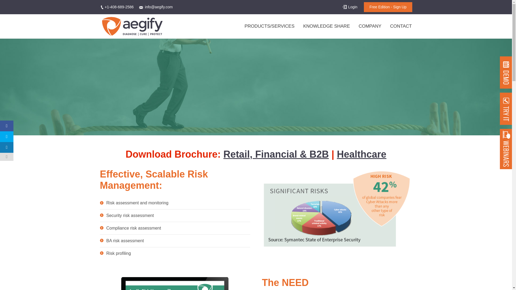 Image resolution: width=516 pixels, height=290 pixels. I want to click on COMPANY, so click(370, 26).